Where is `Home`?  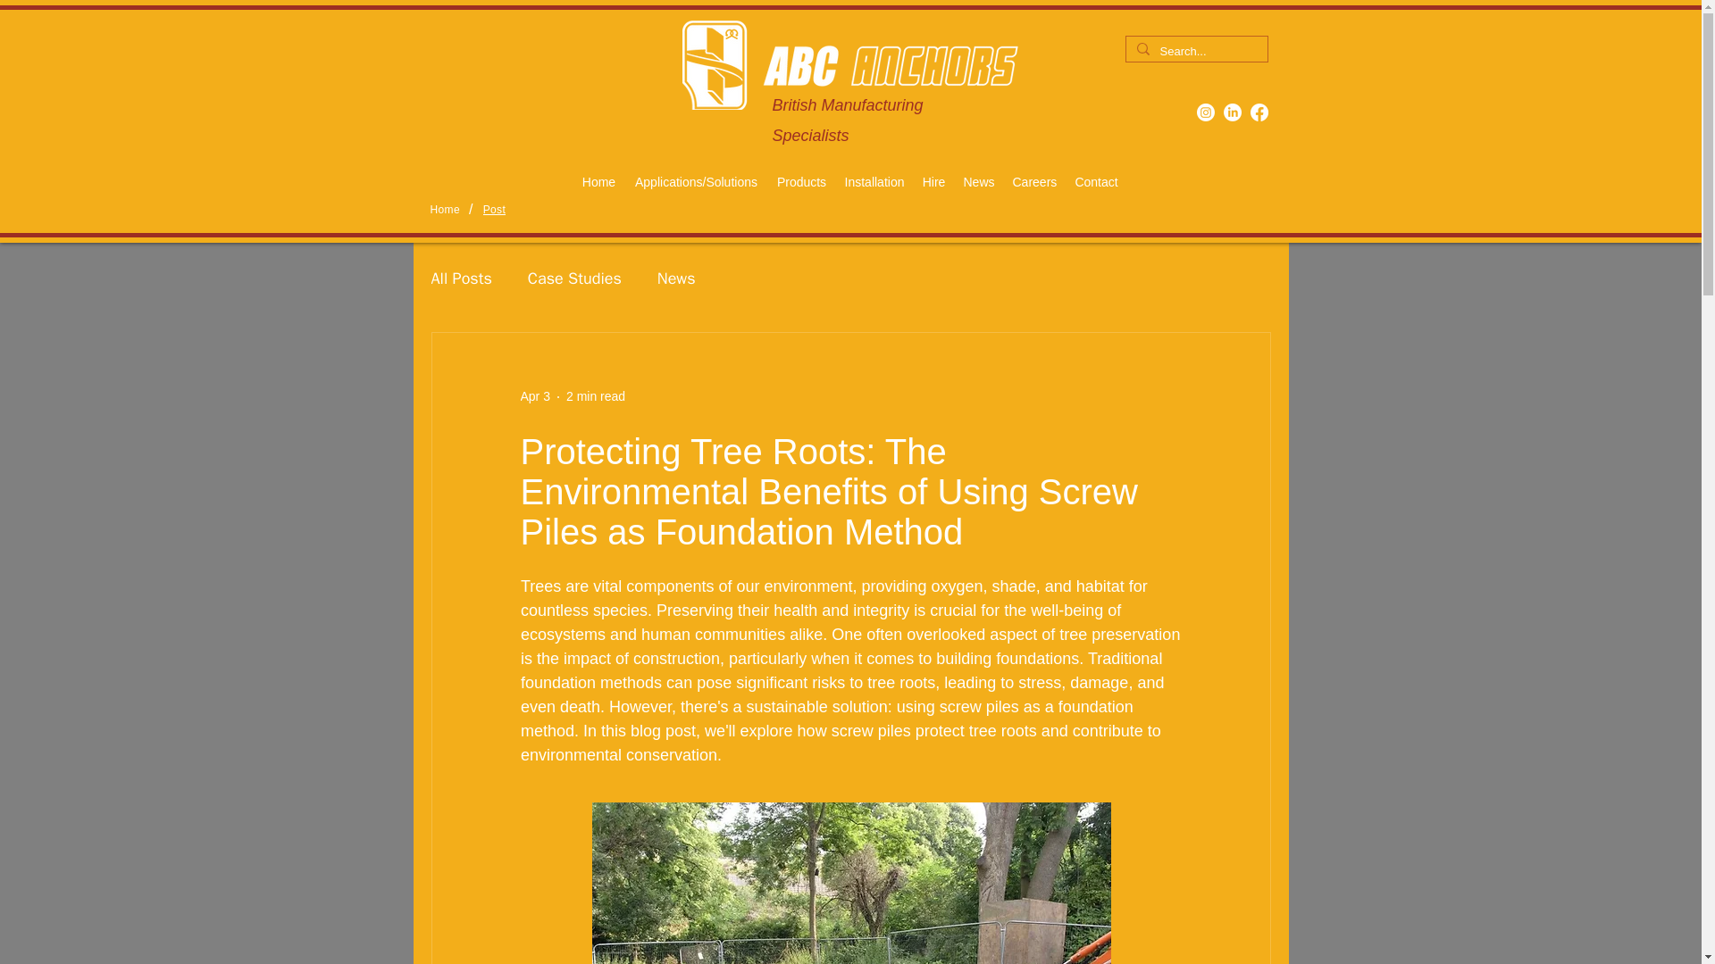
Home is located at coordinates (598, 182).